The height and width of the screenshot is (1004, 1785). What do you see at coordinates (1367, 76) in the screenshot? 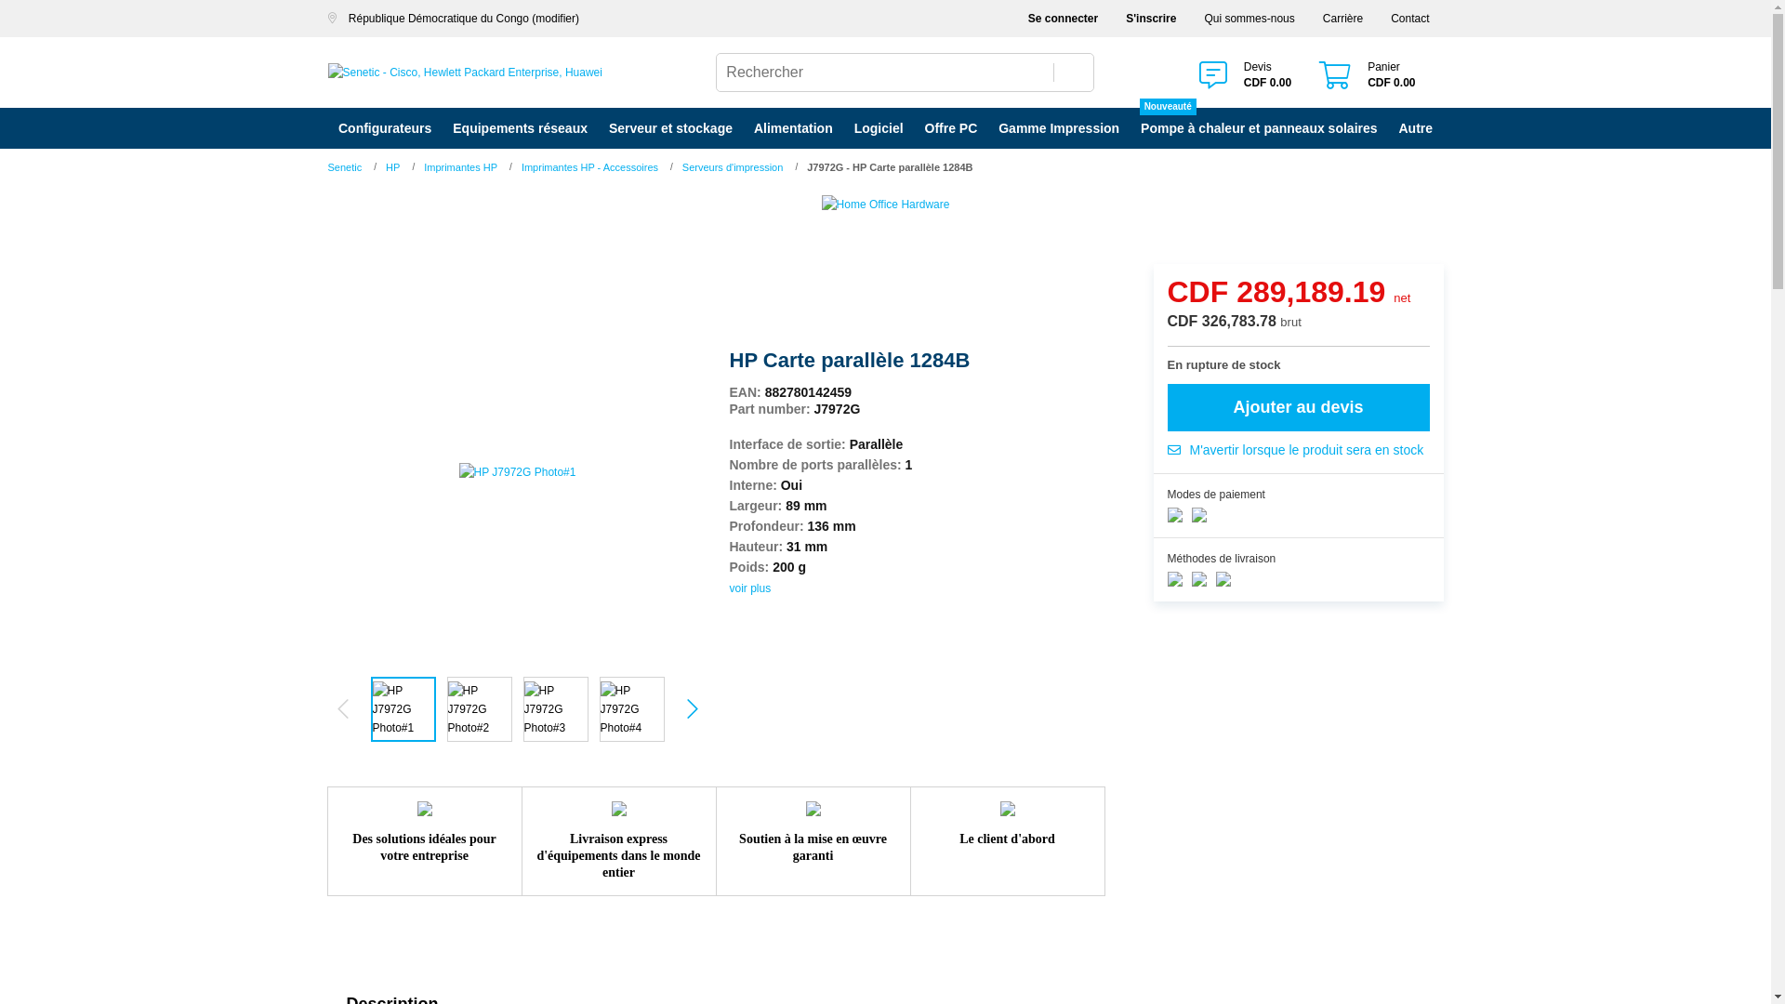
I see `Panier
CDF 0.00` at bounding box center [1367, 76].